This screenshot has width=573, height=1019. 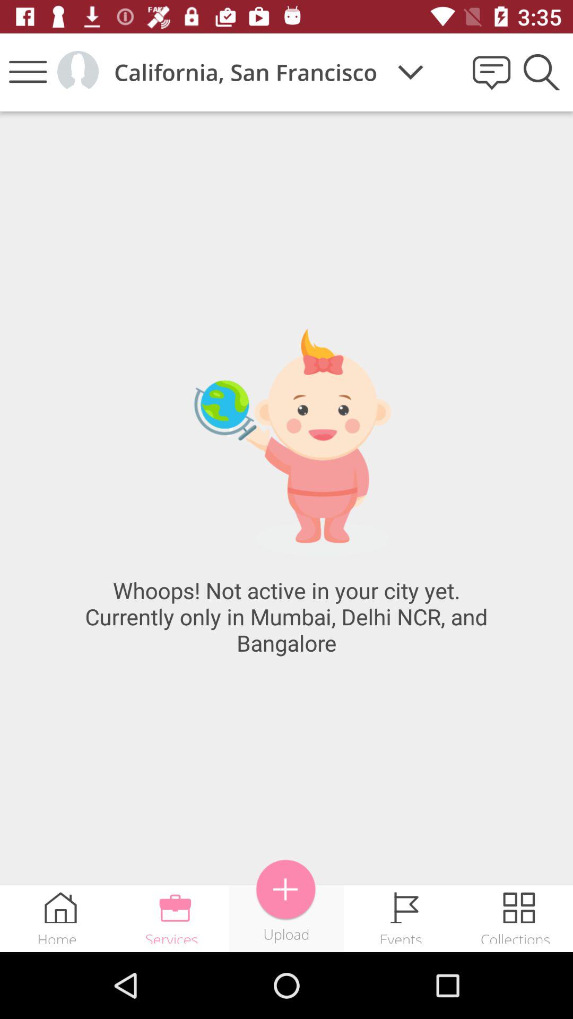 I want to click on upload, so click(x=286, y=890).